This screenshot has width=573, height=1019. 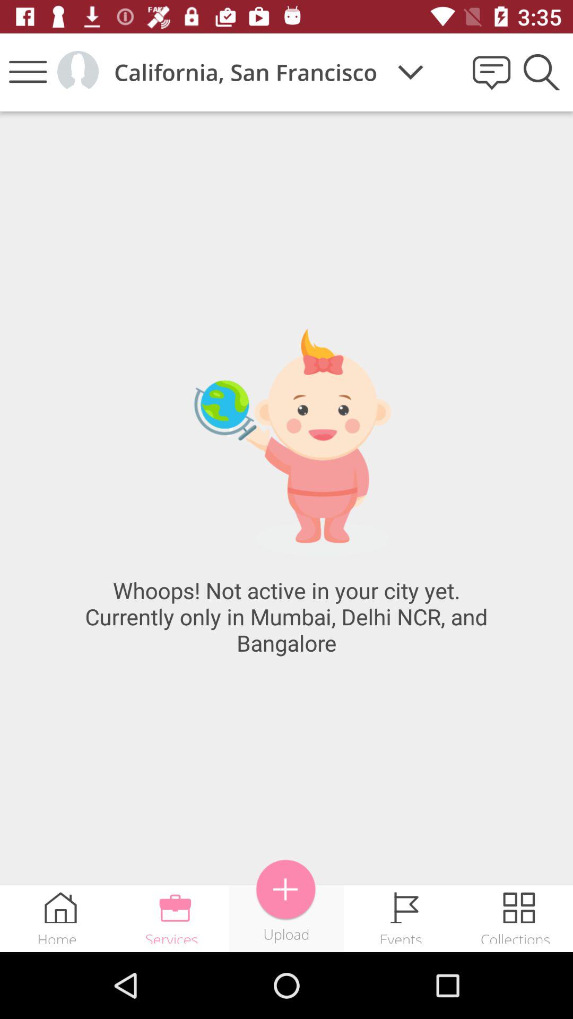 I want to click on upload, so click(x=286, y=890).